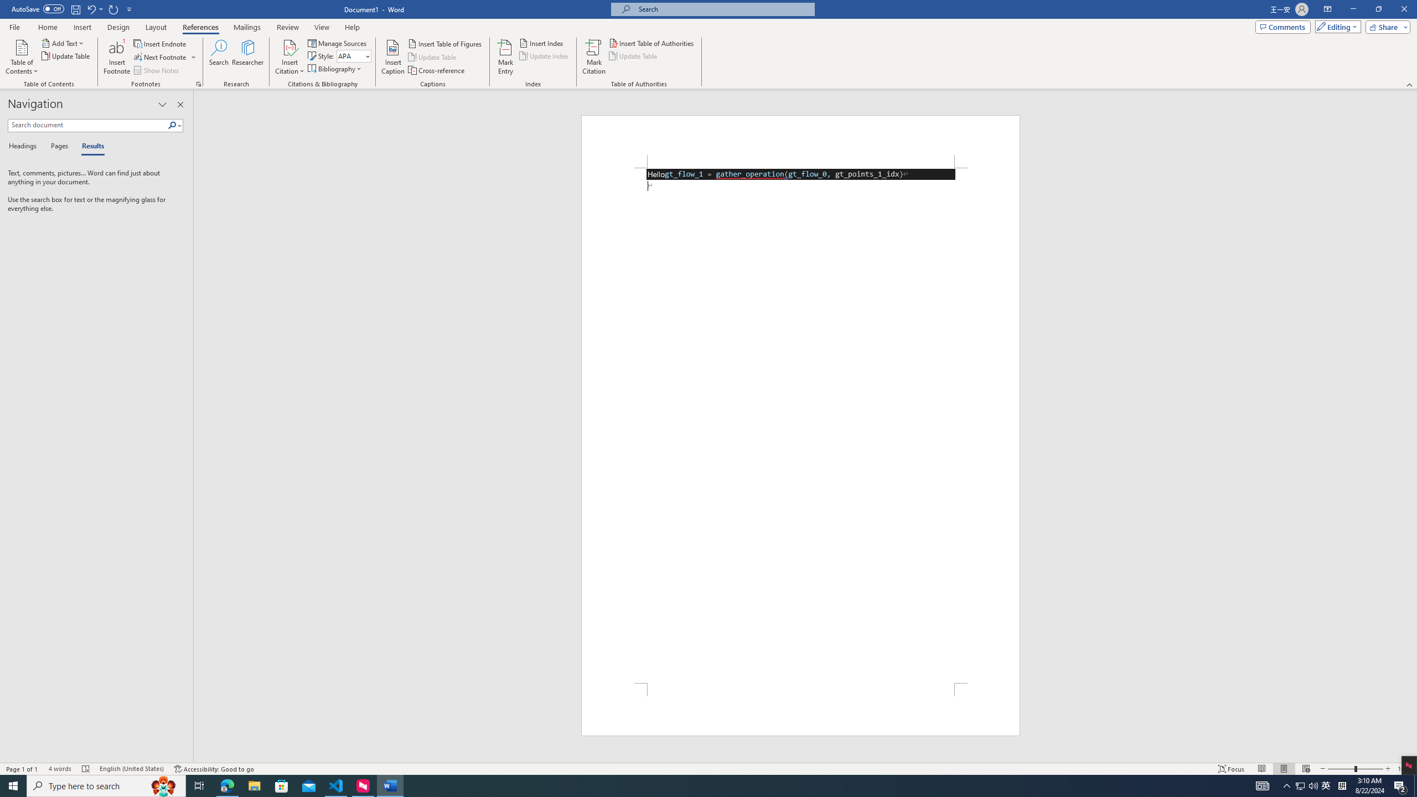  I want to click on Class: NetUIImage, so click(173, 125).